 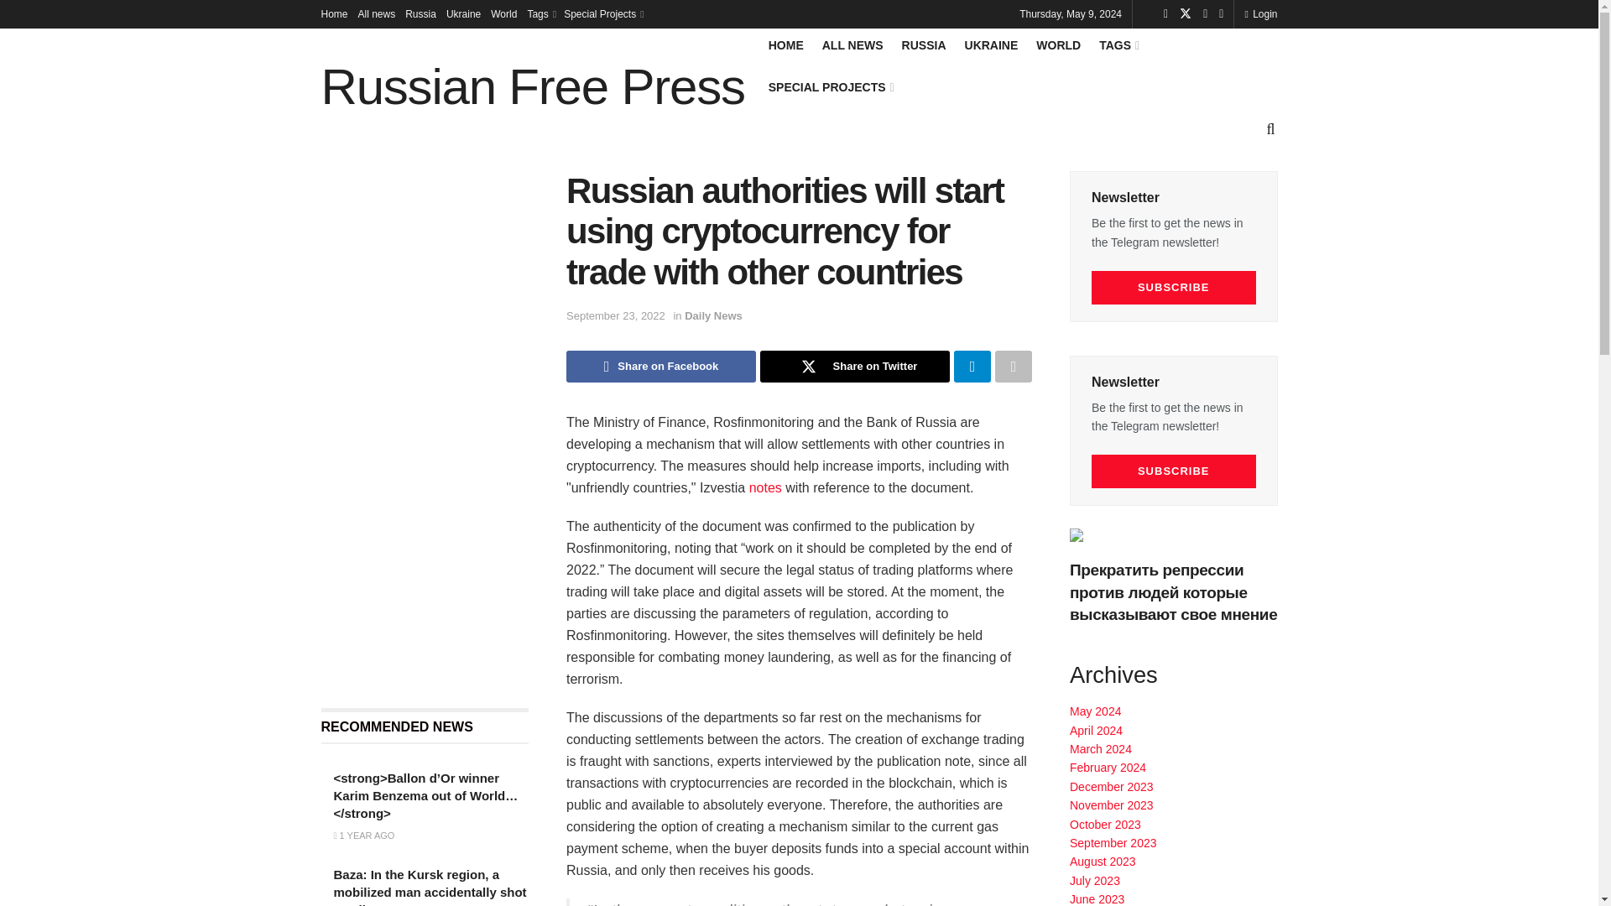 What do you see at coordinates (503, 13) in the screenshot?
I see `World` at bounding box center [503, 13].